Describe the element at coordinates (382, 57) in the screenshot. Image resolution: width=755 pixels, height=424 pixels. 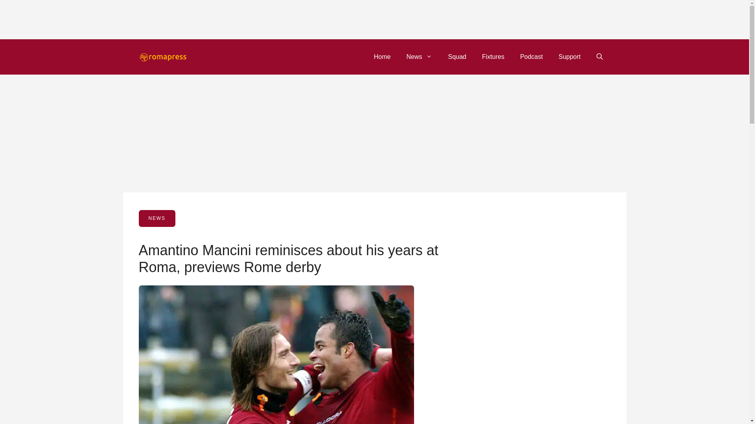
I see `Home` at that location.